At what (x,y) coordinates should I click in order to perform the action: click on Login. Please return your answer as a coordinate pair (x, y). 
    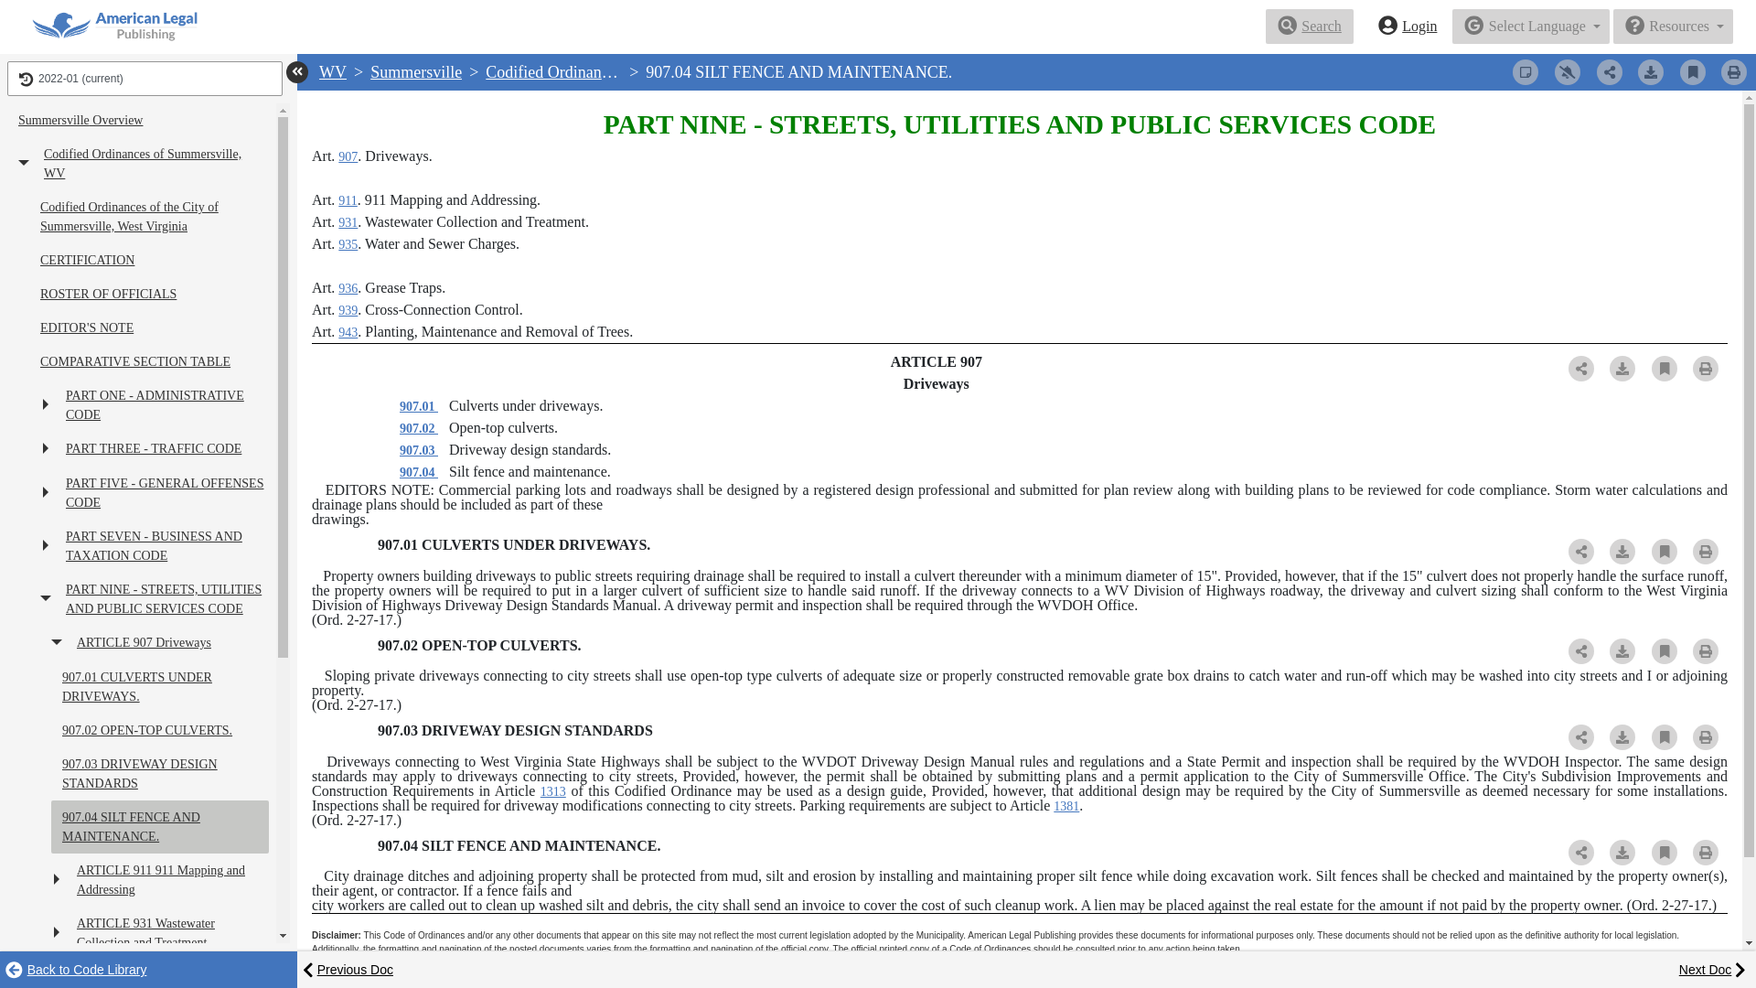
    Looking at the image, I should click on (1408, 26).